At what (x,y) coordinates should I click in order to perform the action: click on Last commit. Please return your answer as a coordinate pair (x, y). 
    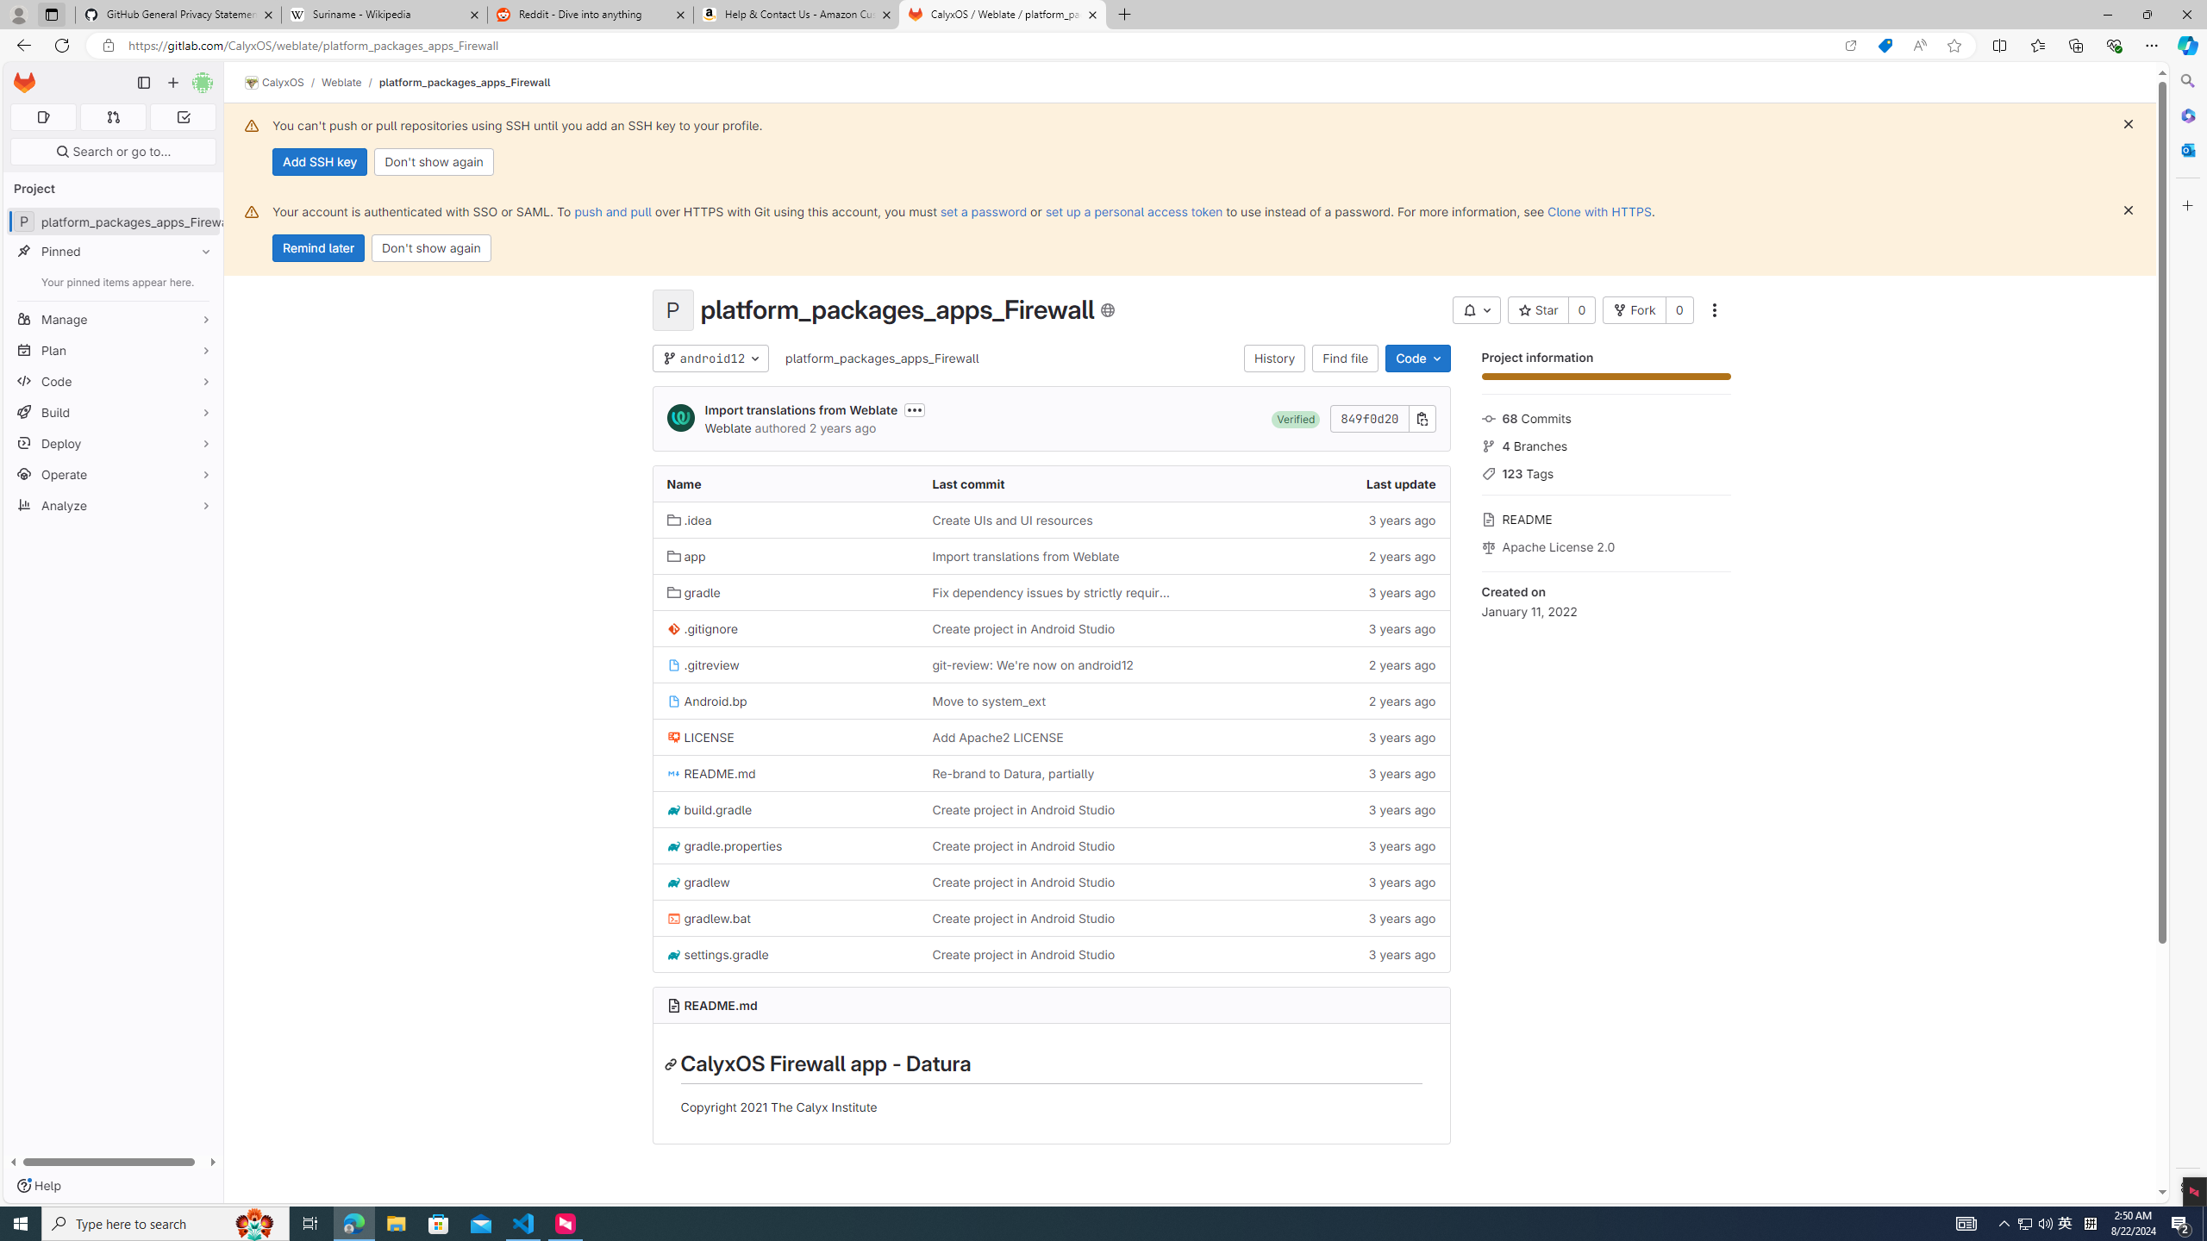
    Looking at the image, I should click on (1051, 484).